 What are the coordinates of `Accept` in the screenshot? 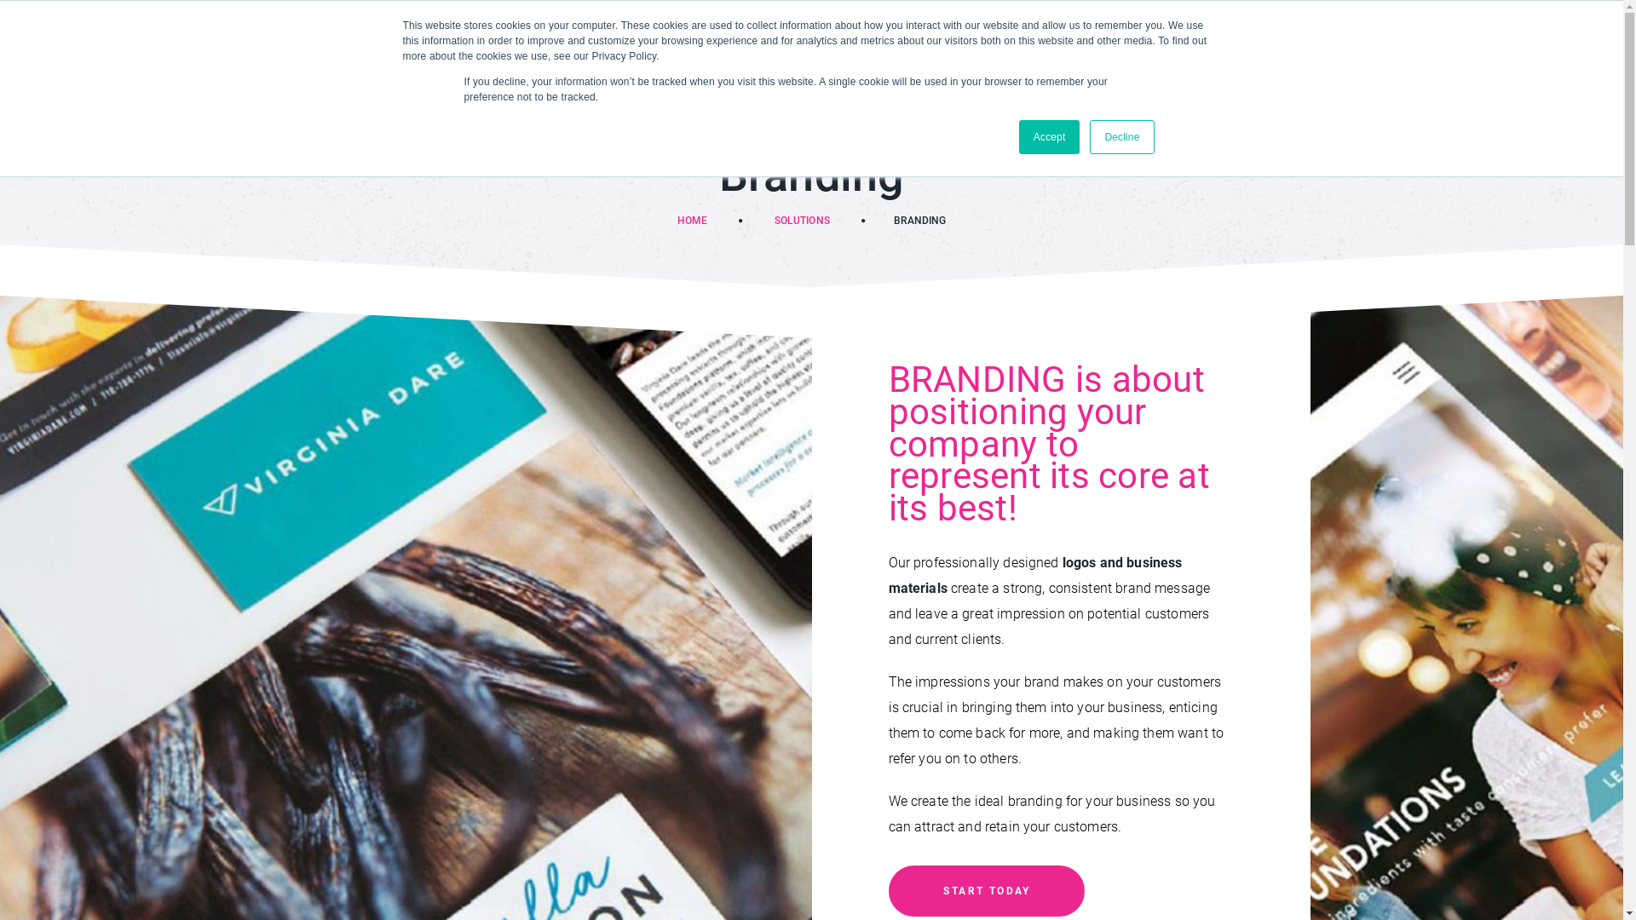 It's located at (1050, 137).